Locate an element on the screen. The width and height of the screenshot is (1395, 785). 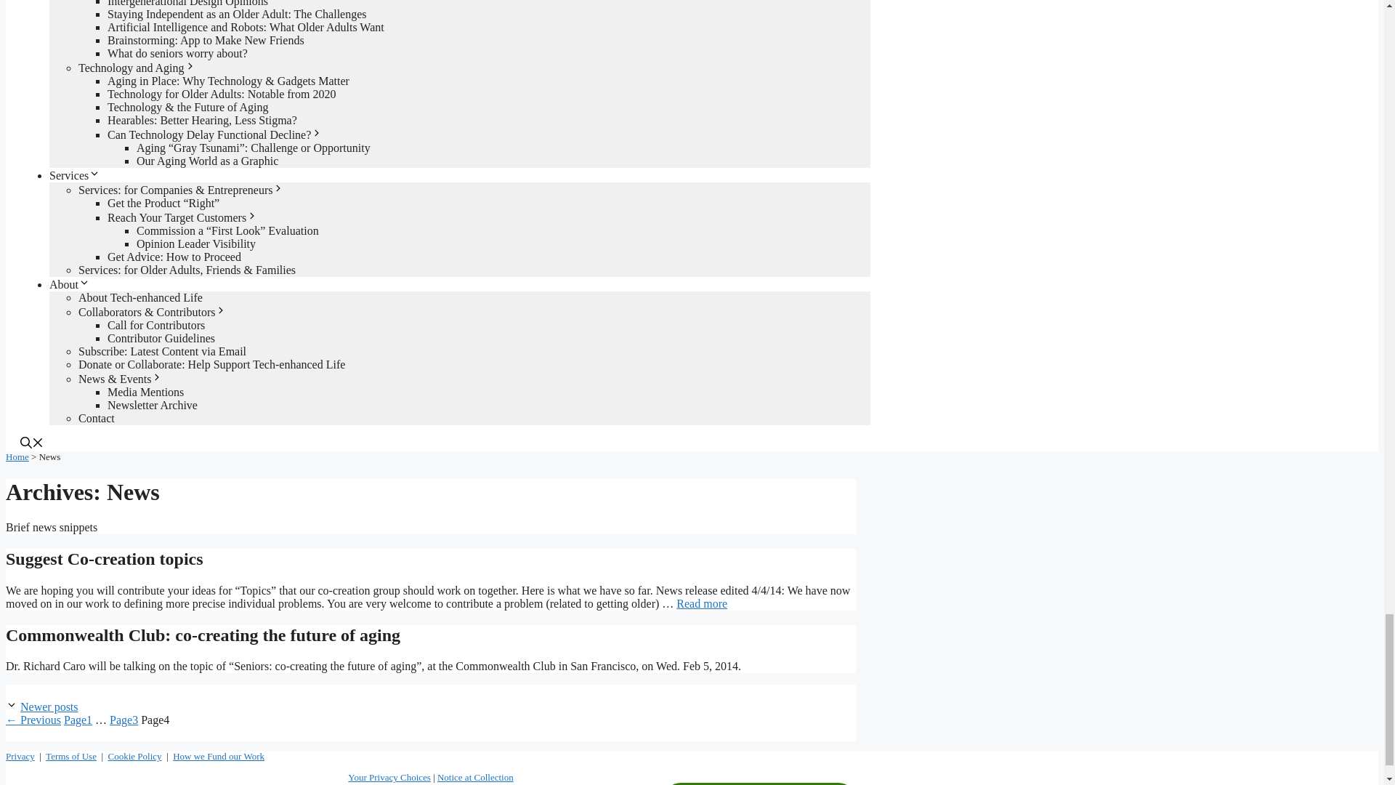
Next is located at coordinates (49, 706).